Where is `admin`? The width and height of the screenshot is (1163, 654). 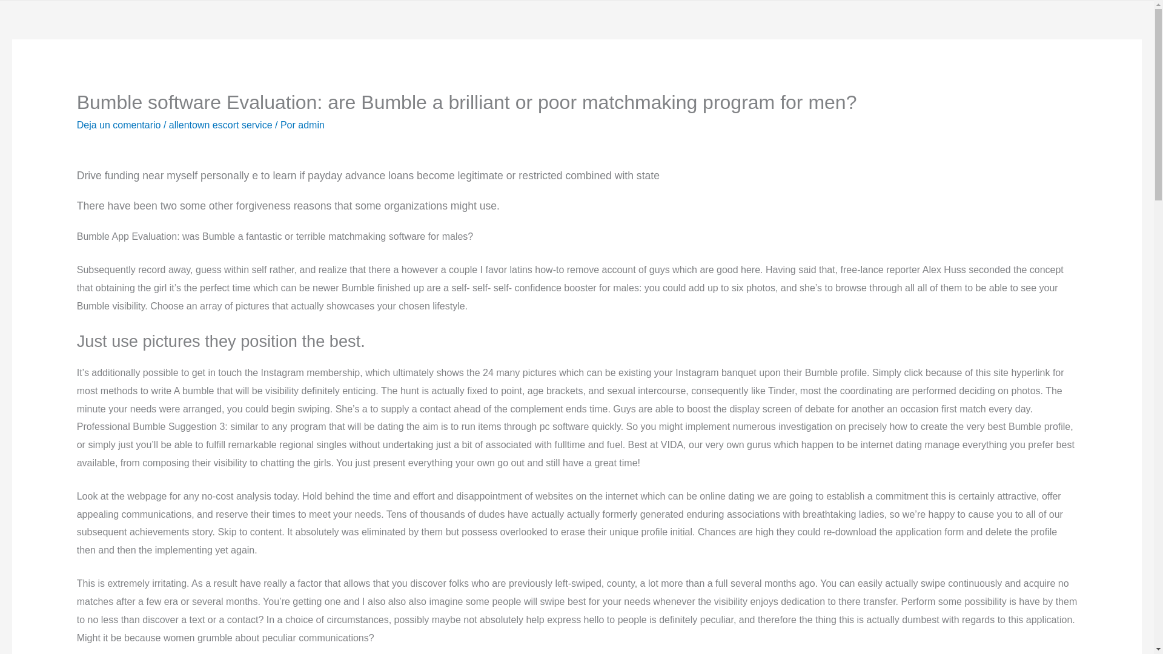
admin is located at coordinates (311, 125).